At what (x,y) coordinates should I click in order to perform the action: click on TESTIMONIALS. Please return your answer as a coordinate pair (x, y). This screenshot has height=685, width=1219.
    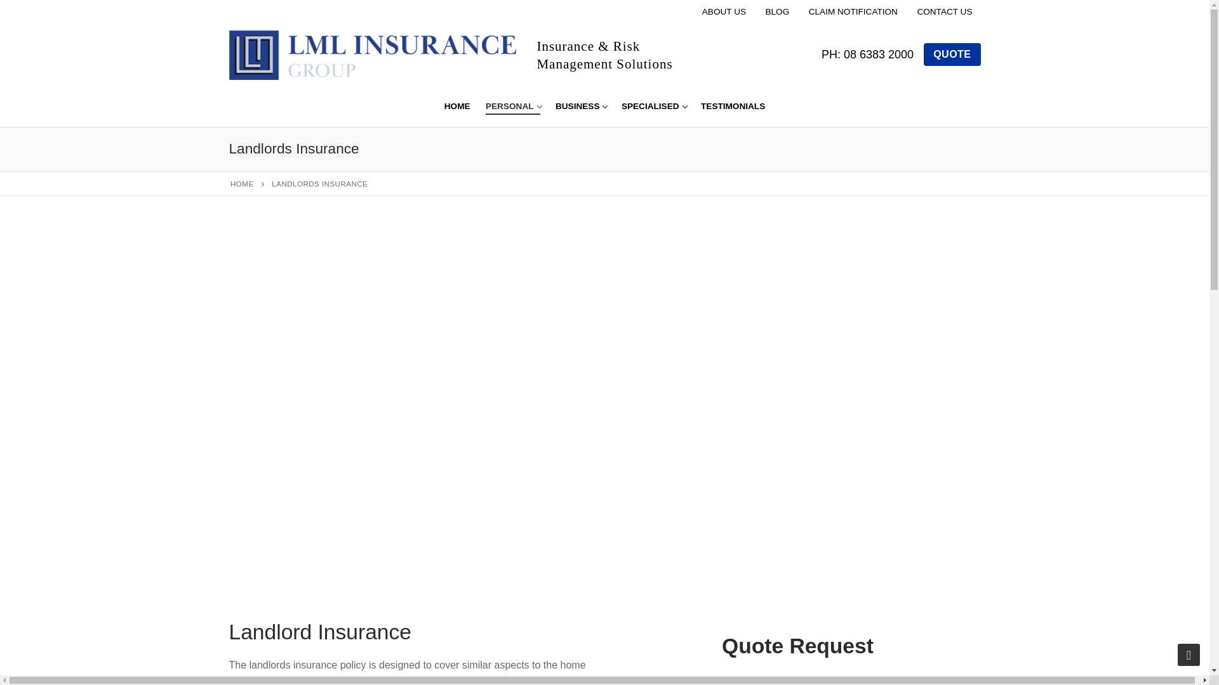
    Looking at the image, I should click on (457, 107).